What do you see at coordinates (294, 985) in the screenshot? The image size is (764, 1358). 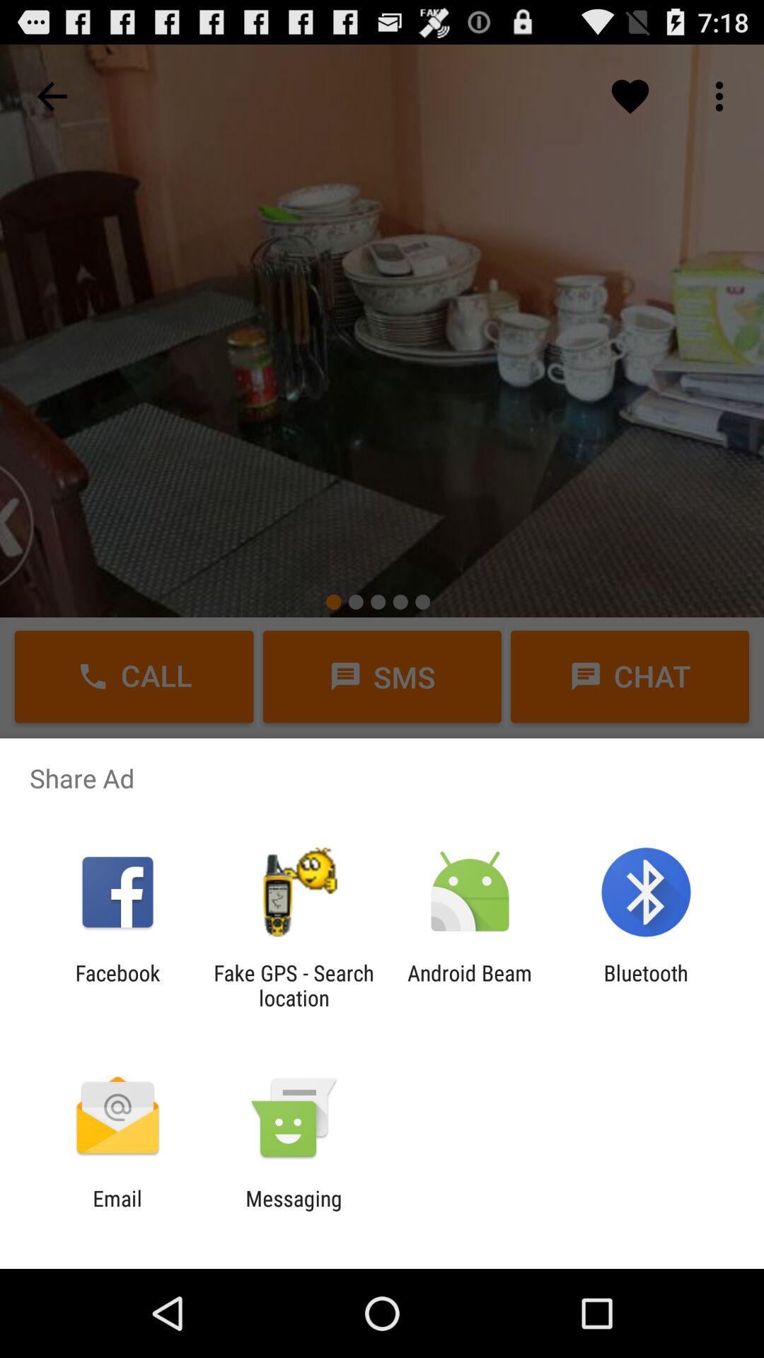 I see `click icon next to android beam` at bounding box center [294, 985].